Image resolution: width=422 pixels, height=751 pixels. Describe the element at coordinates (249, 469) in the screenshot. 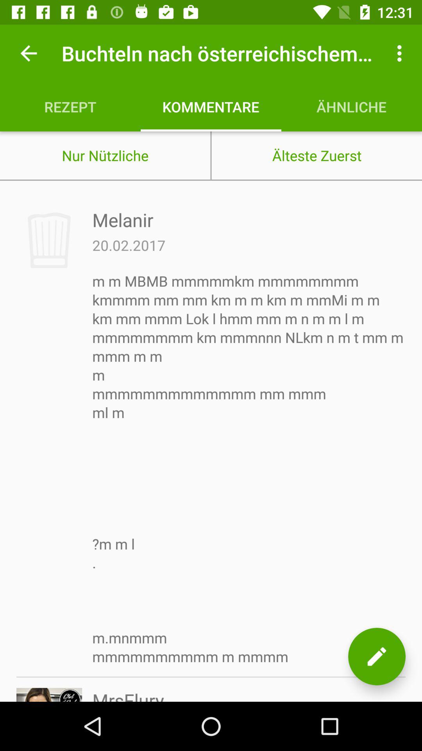

I see `choose the item below the 20.02.2017 icon` at that location.